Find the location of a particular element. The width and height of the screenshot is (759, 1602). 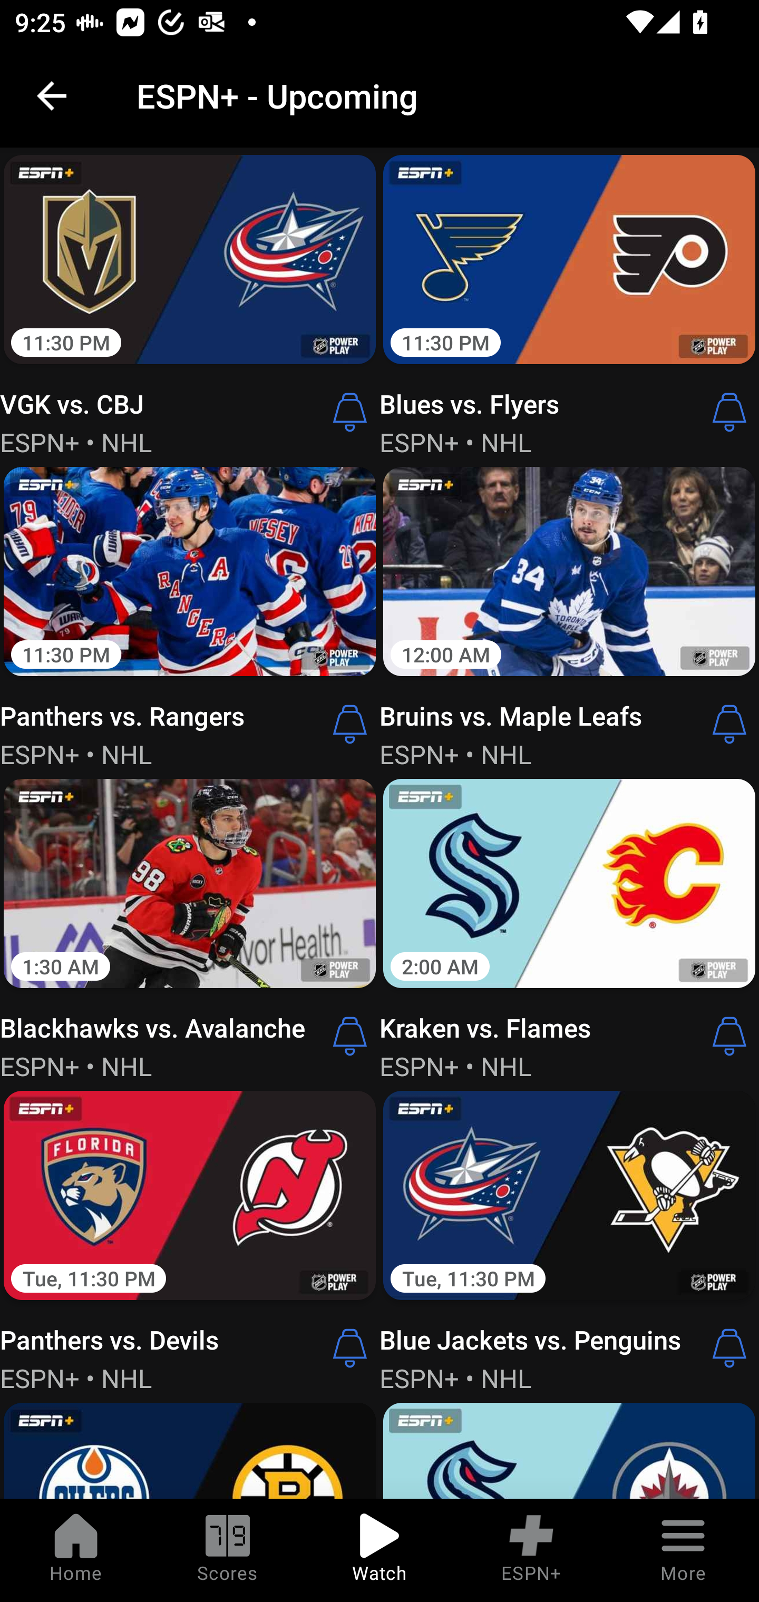

Alerts is located at coordinates (350, 1348).